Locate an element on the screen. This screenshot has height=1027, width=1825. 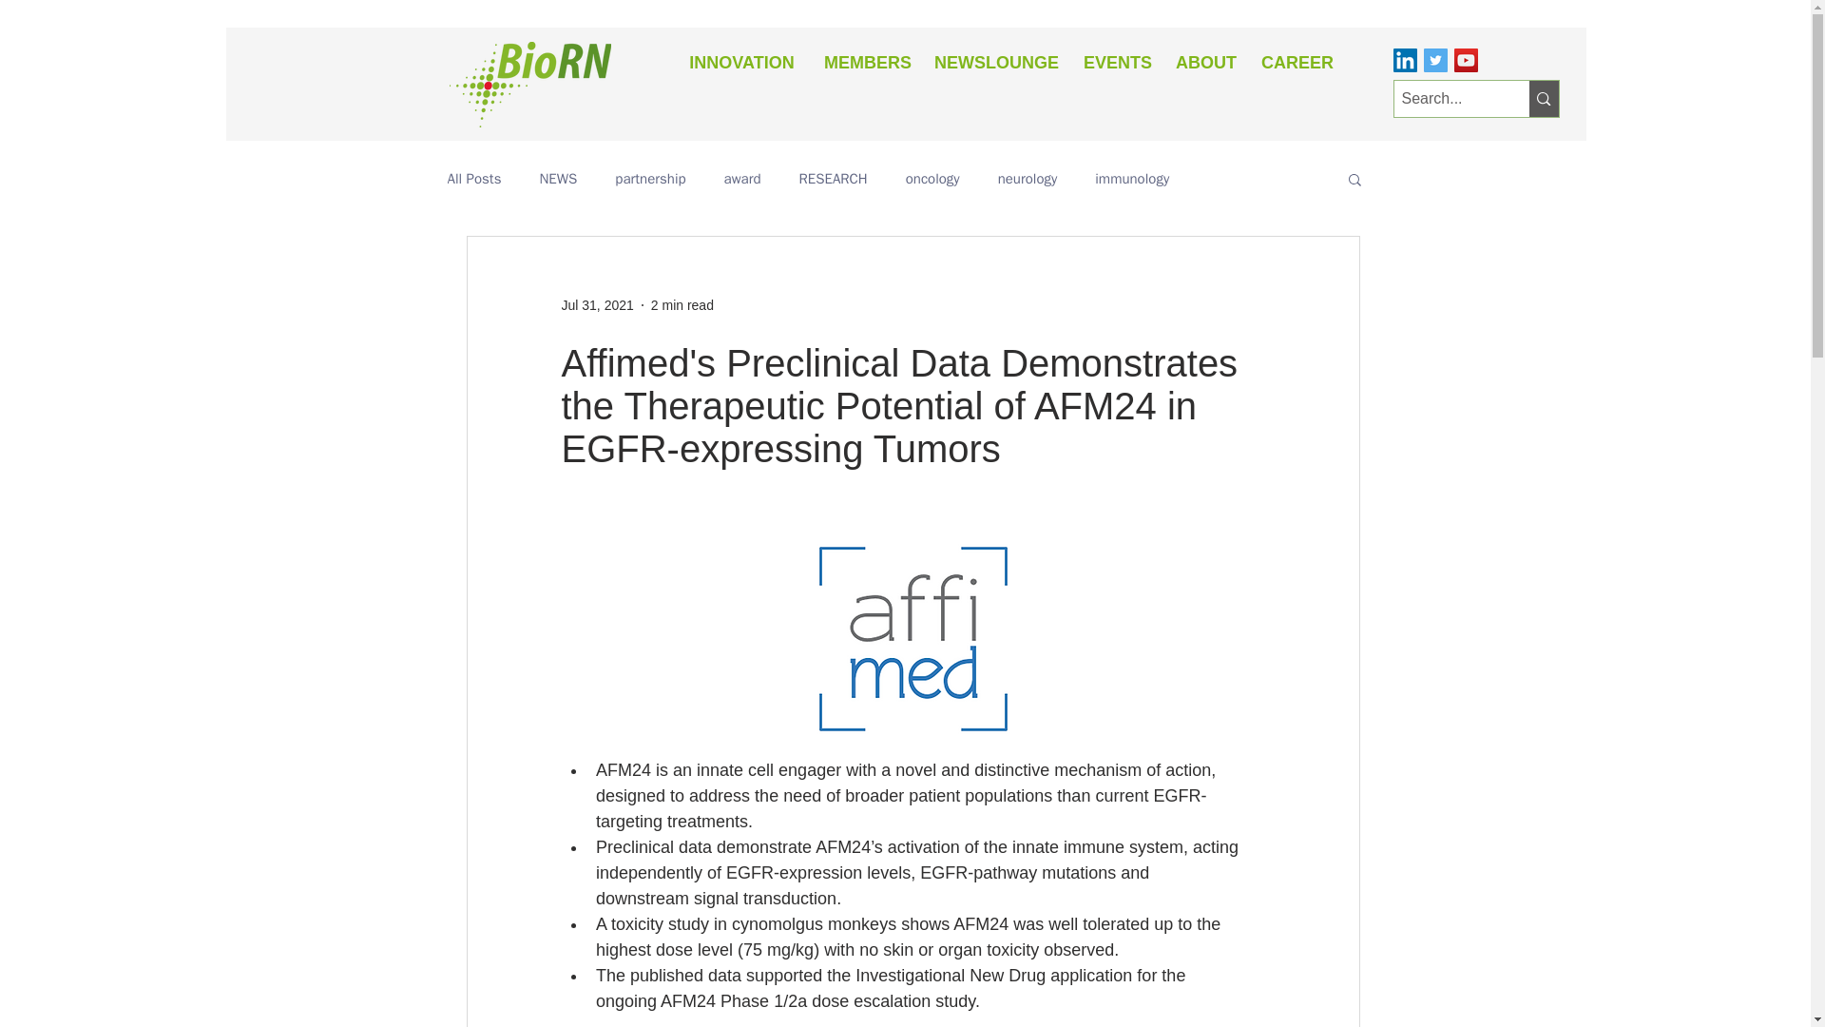
Jul 31, 2021 is located at coordinates (597, 304).